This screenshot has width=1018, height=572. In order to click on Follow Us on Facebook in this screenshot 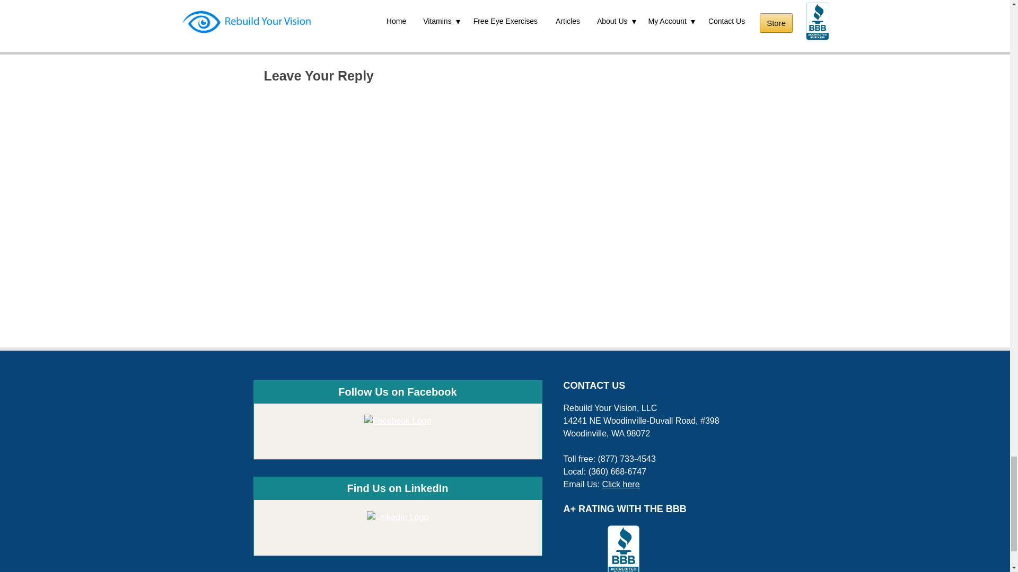, I will do `click(398, 421)`.